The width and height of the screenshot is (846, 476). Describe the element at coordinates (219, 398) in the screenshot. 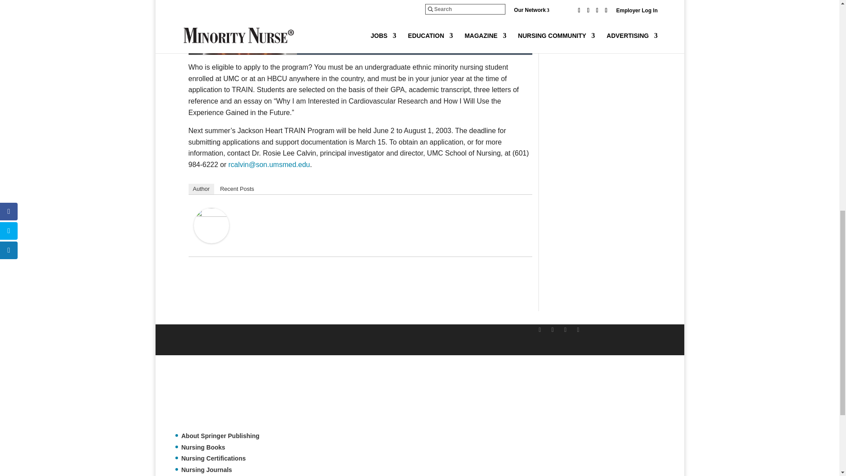

I see `Springer Publishing Company` at that location.